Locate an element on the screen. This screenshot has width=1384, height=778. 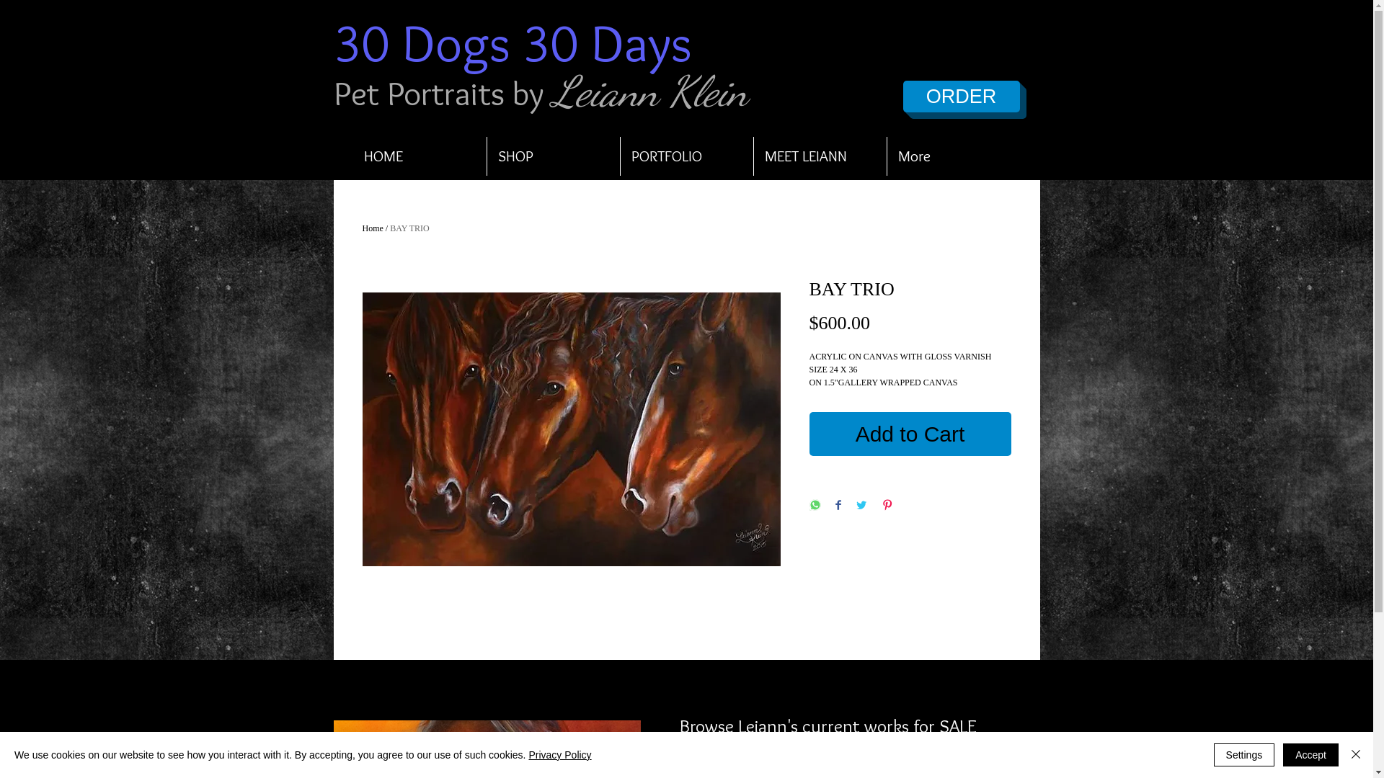
Home is located at coordinates (372, 228).